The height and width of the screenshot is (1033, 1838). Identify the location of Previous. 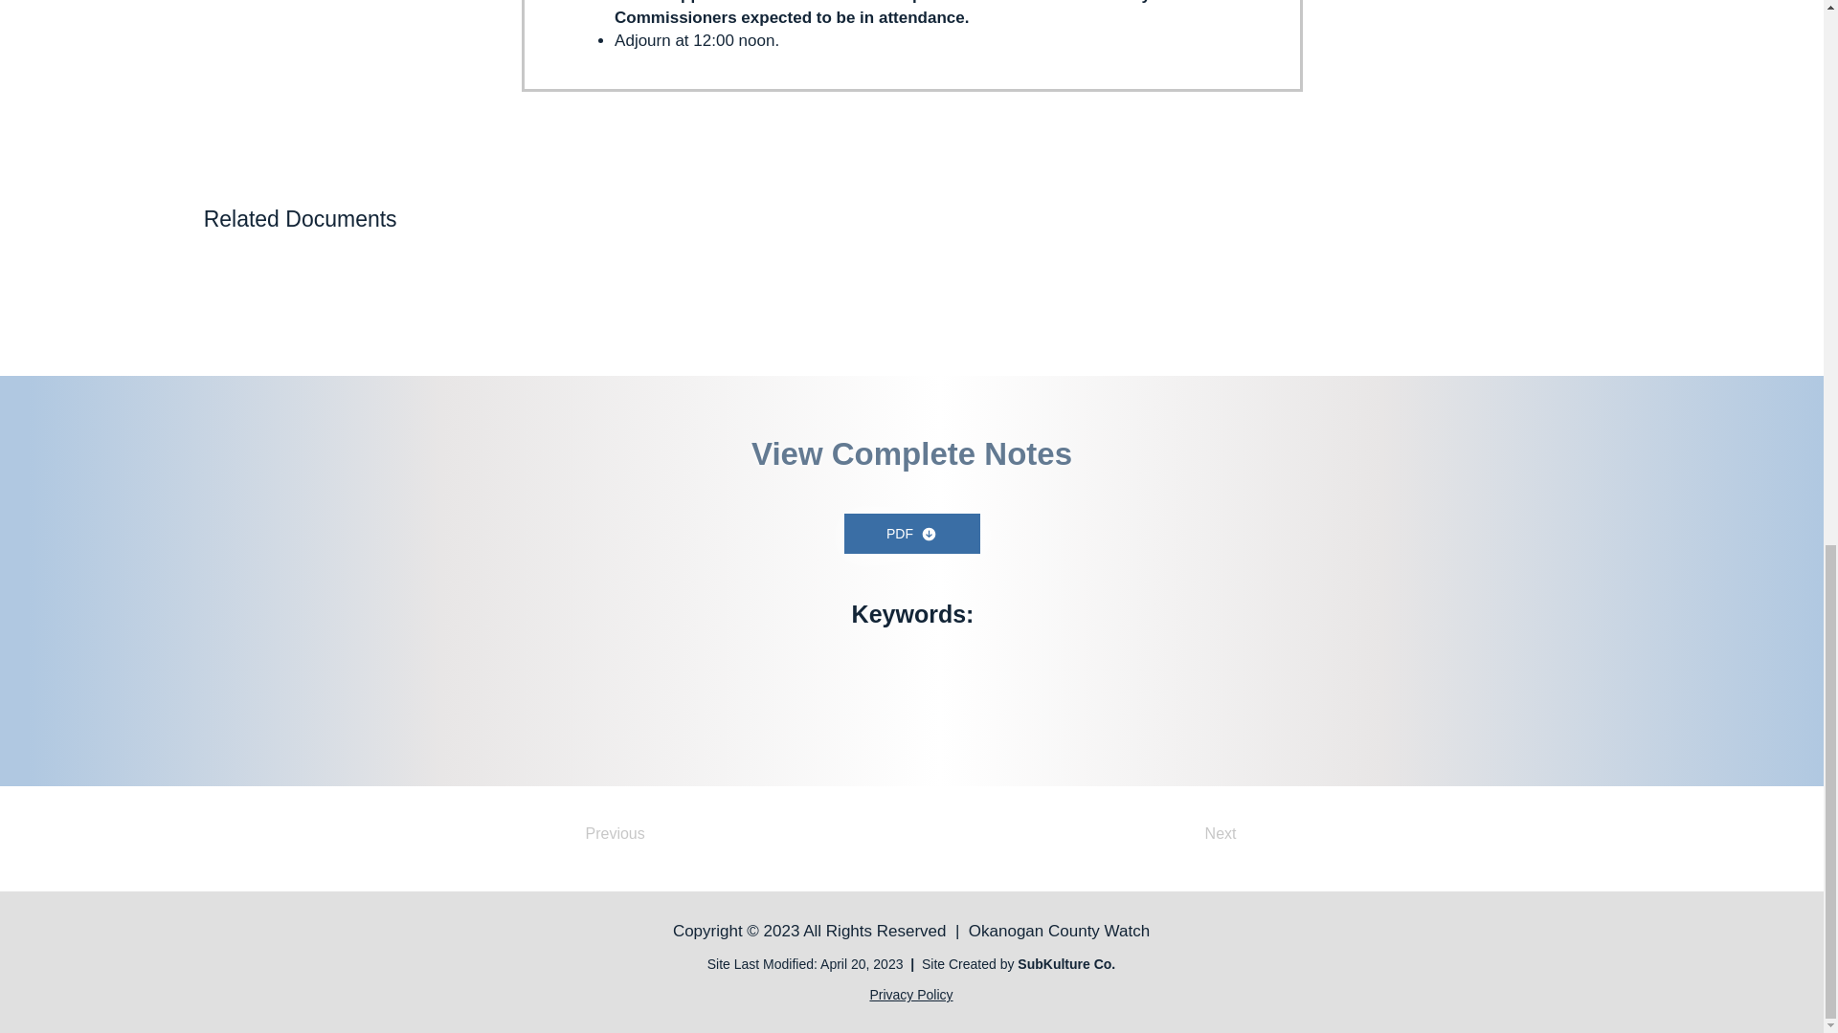
(649, 834).